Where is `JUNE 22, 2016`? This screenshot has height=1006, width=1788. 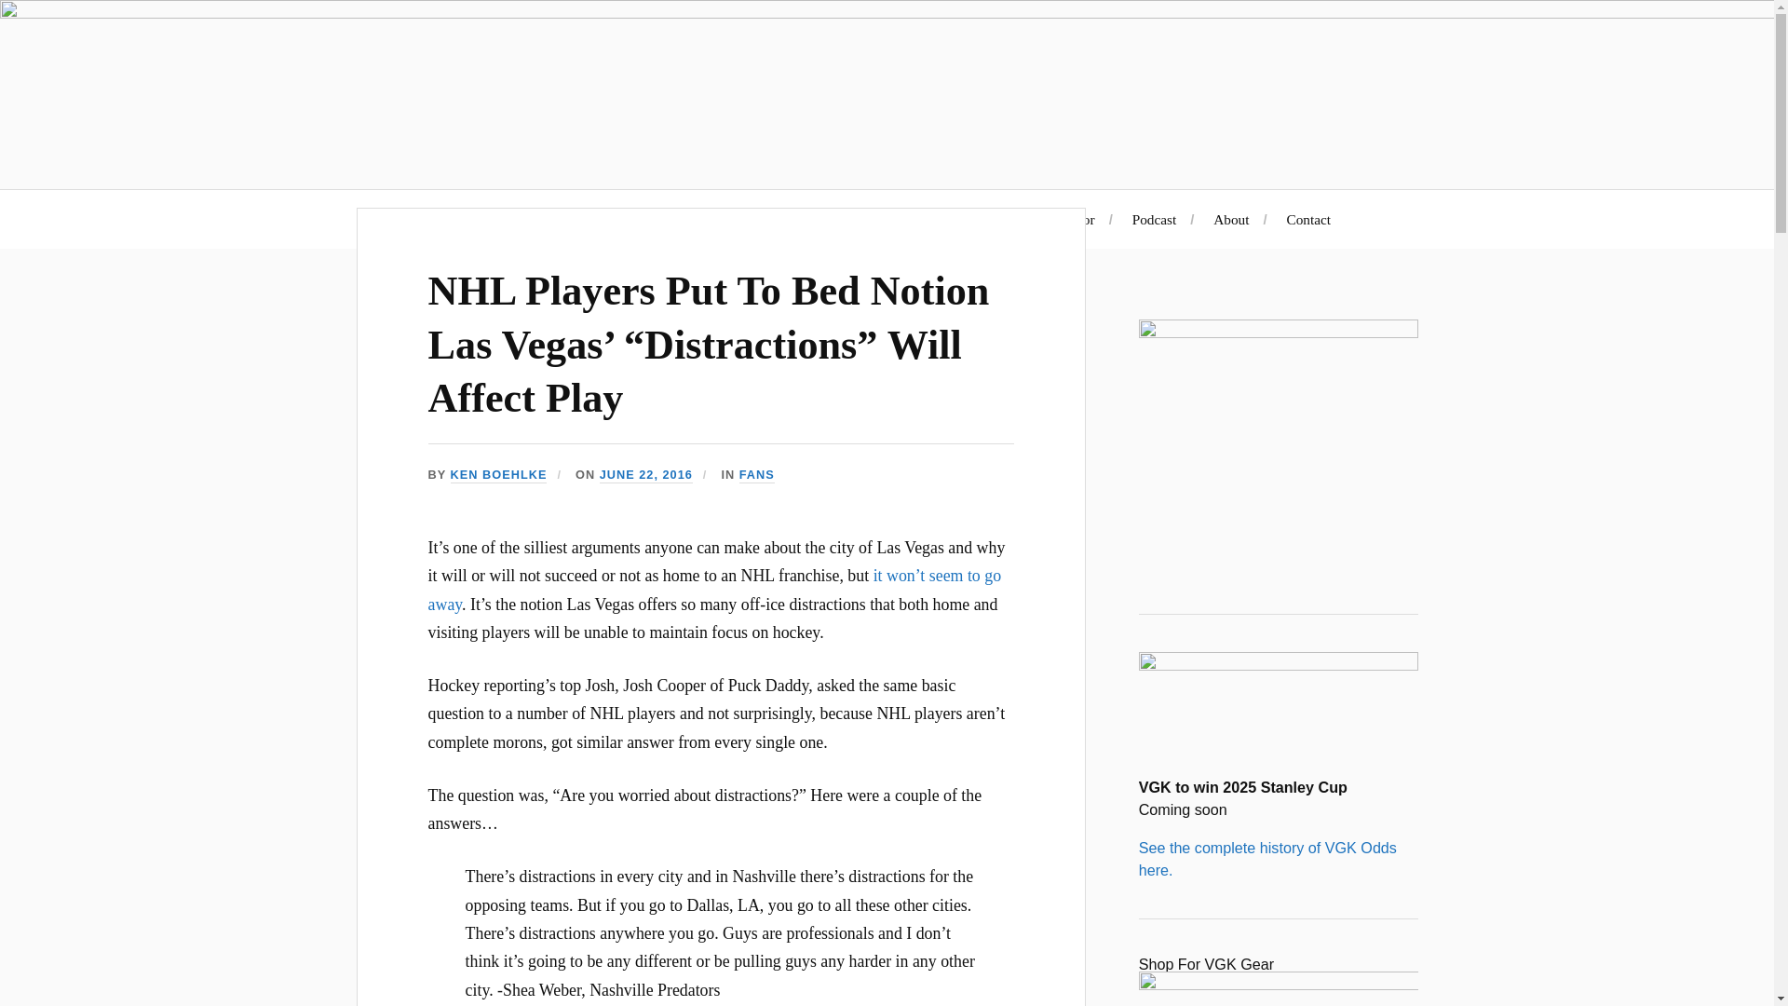 JUNE 22, 2016 is located at coordinates (646, 475).